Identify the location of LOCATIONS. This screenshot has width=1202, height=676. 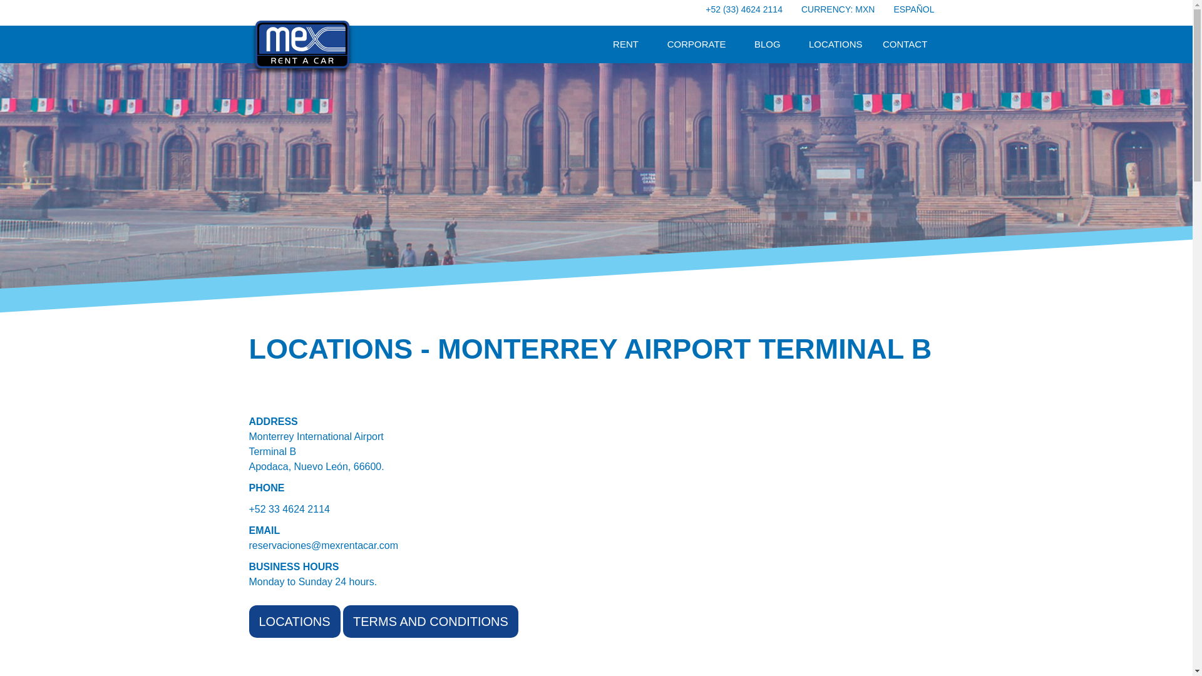
(835, 44).